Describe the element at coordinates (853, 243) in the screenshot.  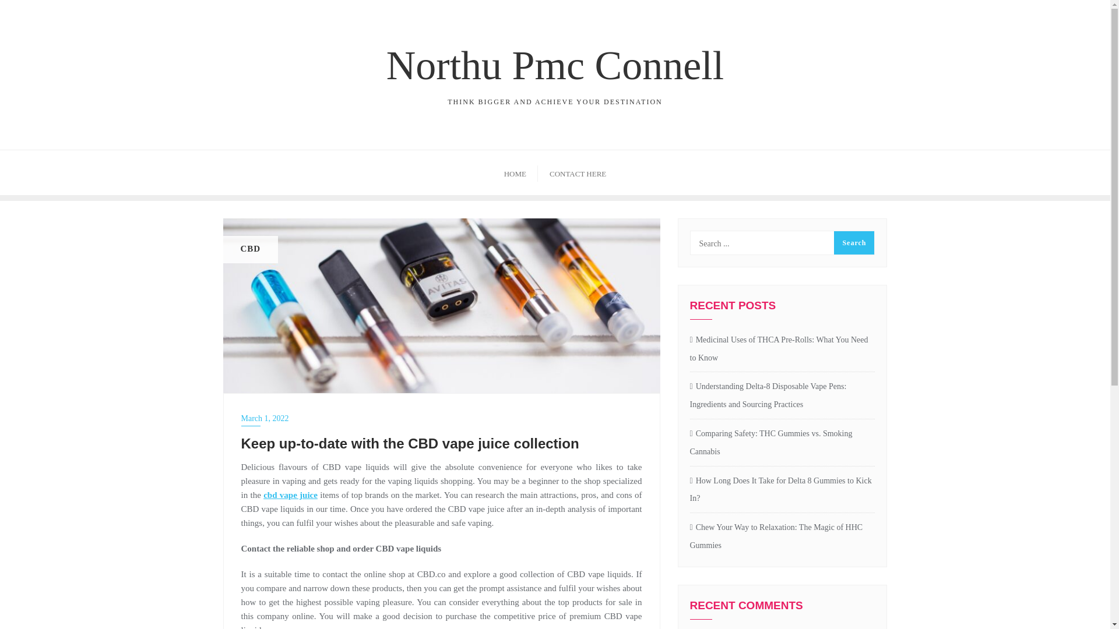
I see `How Long Does It Take for Delta 8 Gummies to Kick In?` at that location.